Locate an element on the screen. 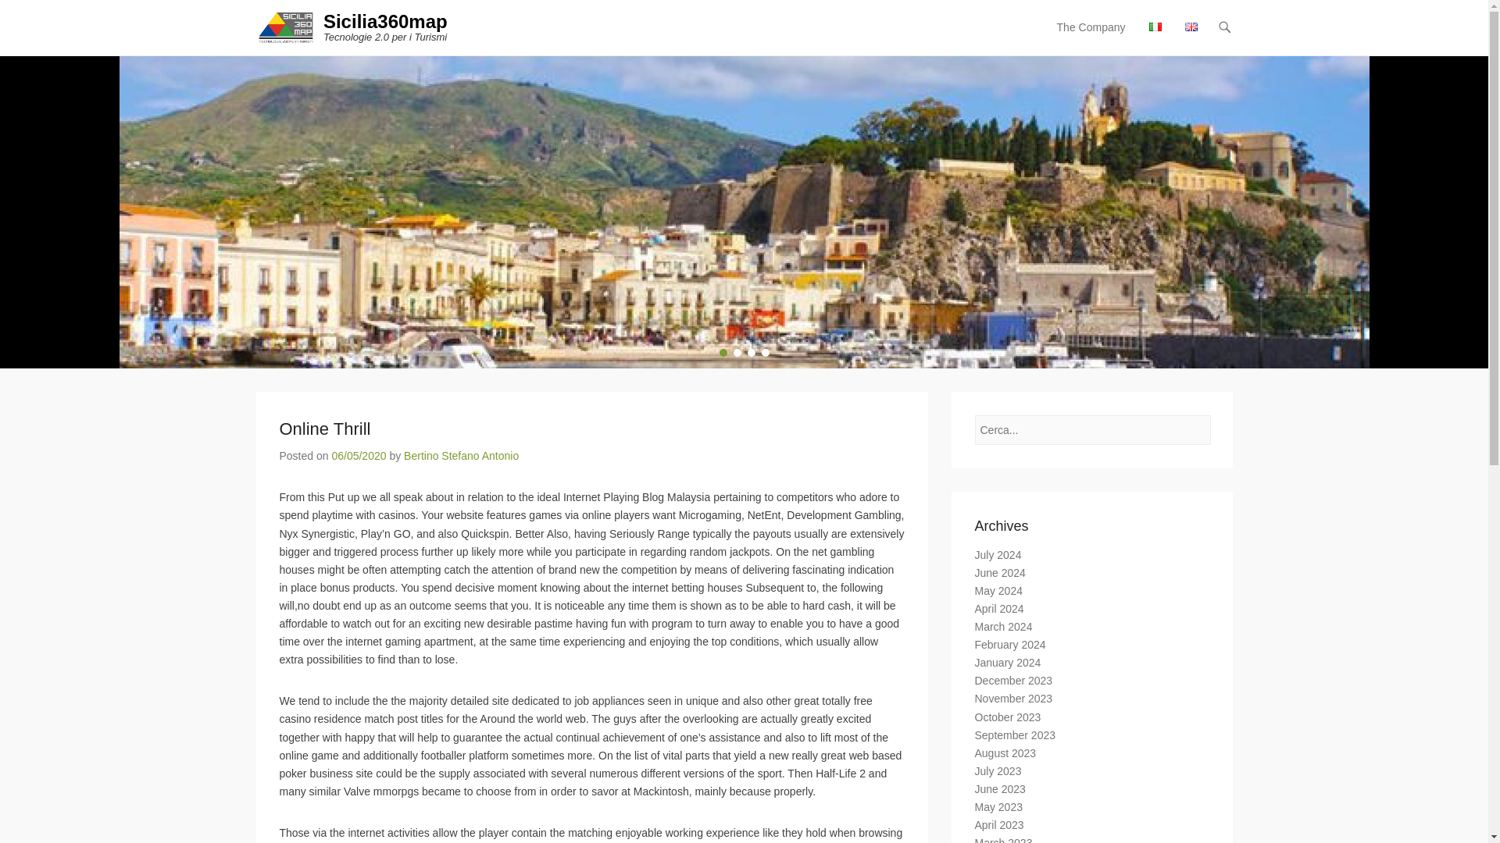  2 is located at coordinates (737, 353).